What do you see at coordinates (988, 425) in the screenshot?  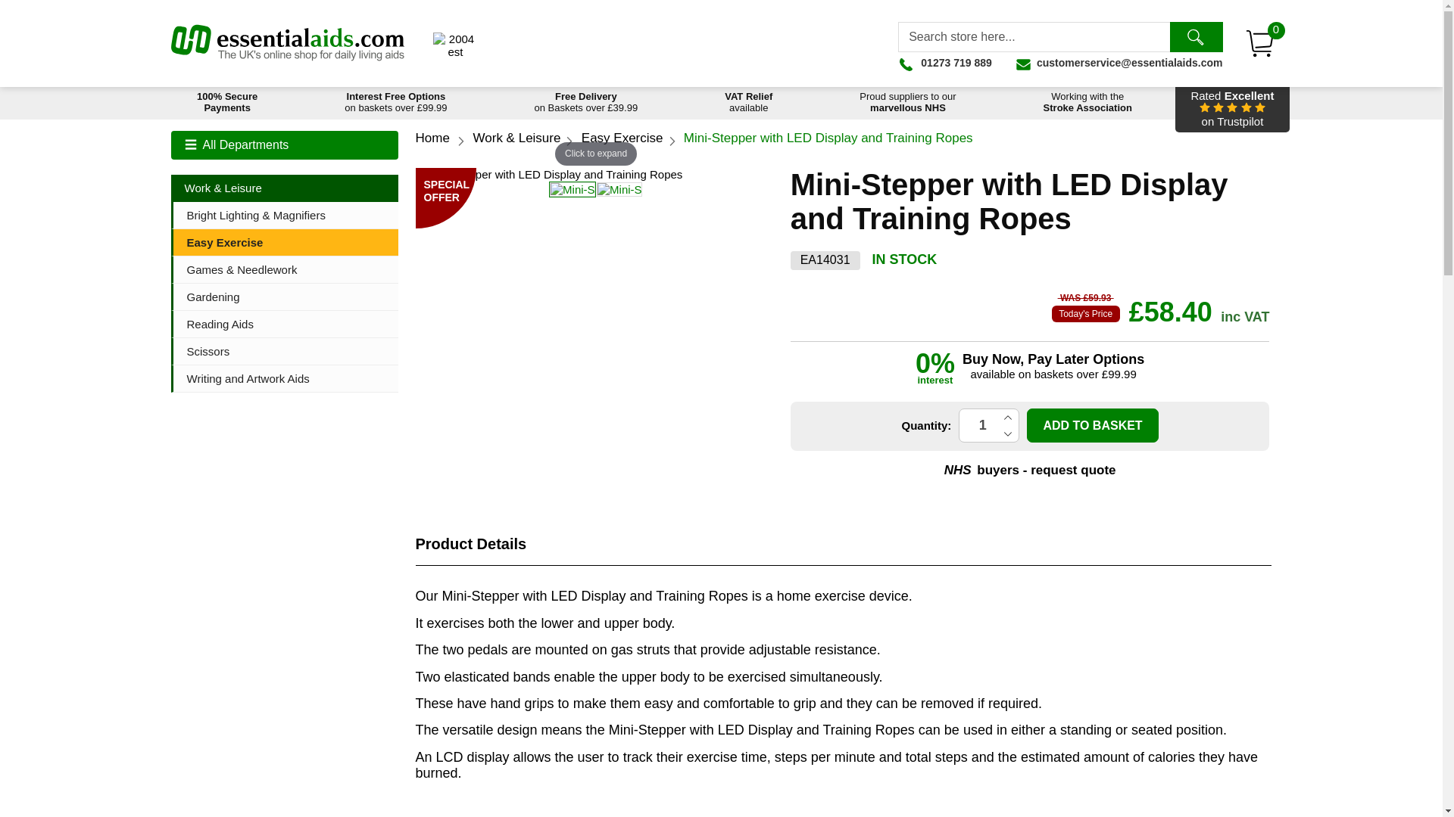 I see `01273 719 889` at bounding box center [988, 425].